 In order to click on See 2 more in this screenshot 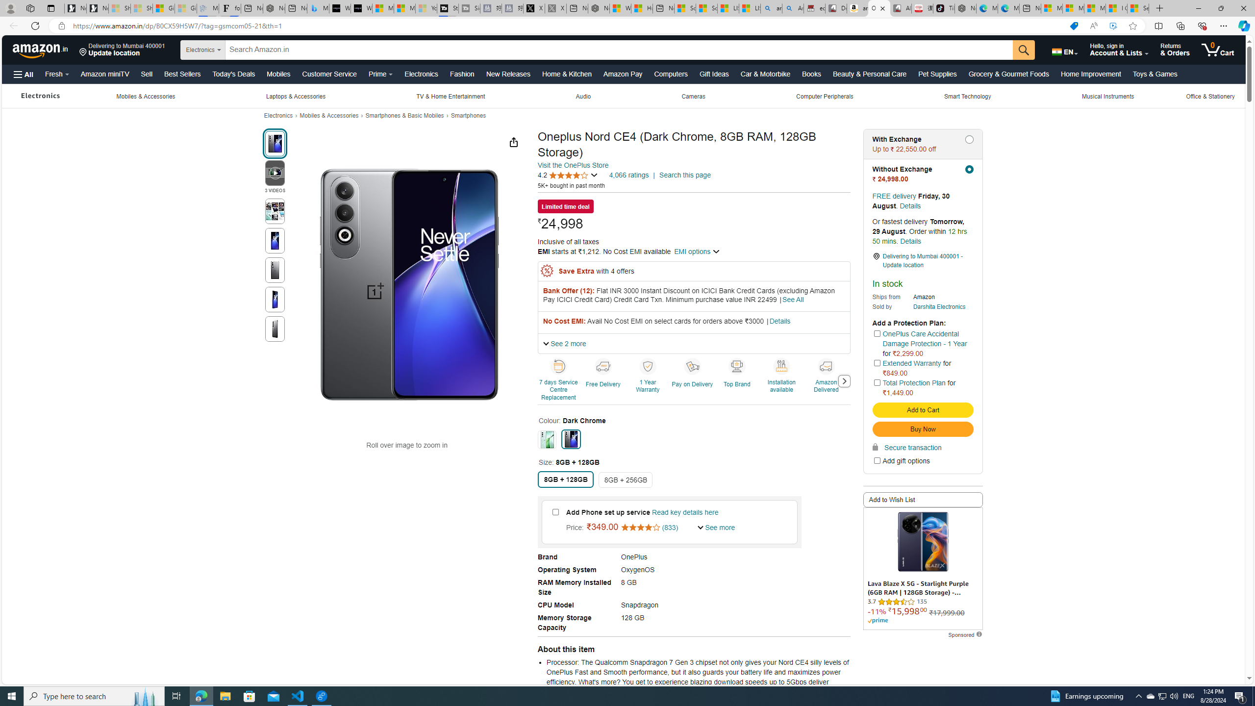, I will do `click(564, 343)`.